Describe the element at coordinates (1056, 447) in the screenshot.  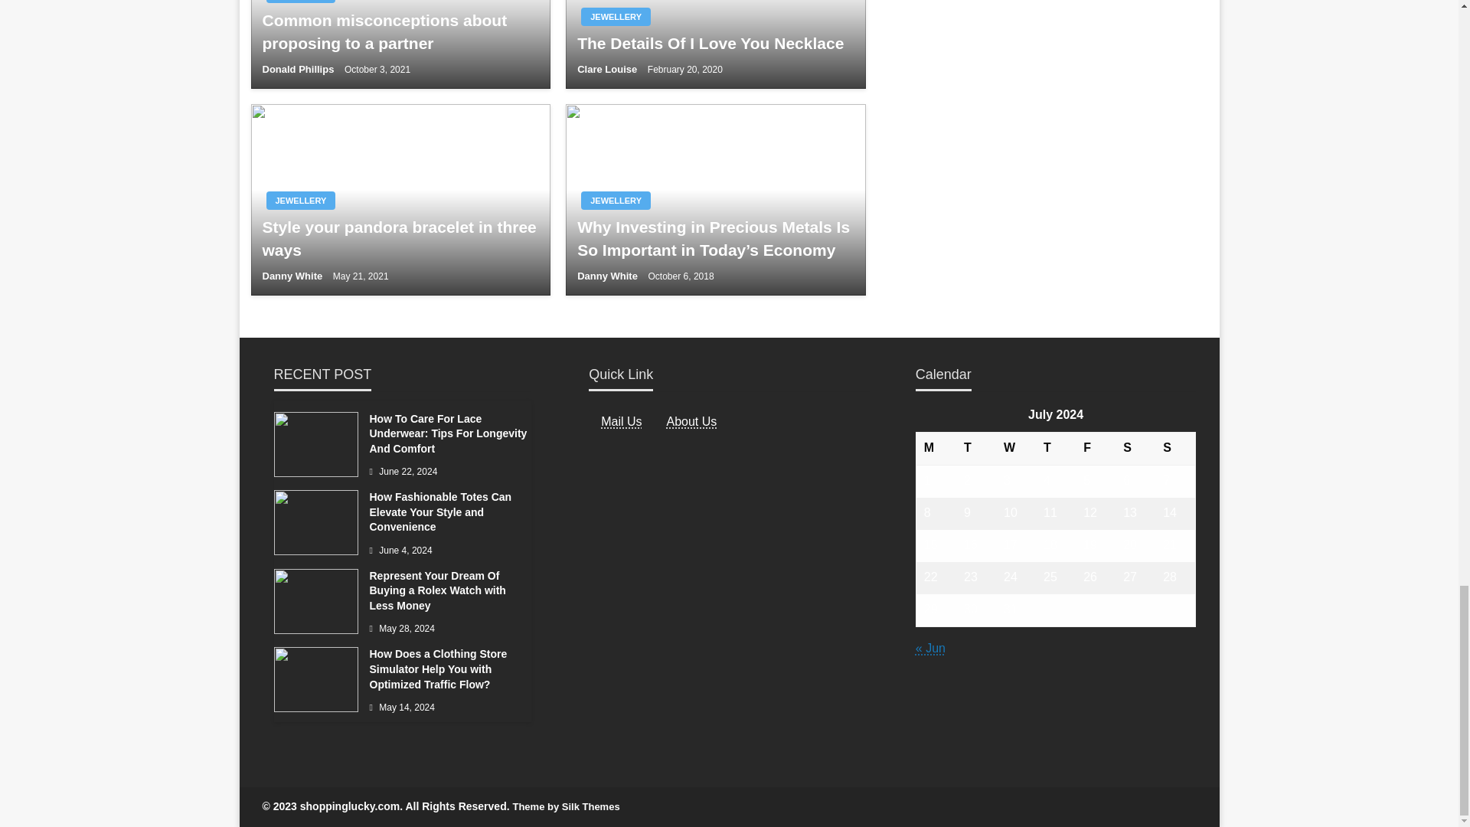
I see `Thursday` at that location.